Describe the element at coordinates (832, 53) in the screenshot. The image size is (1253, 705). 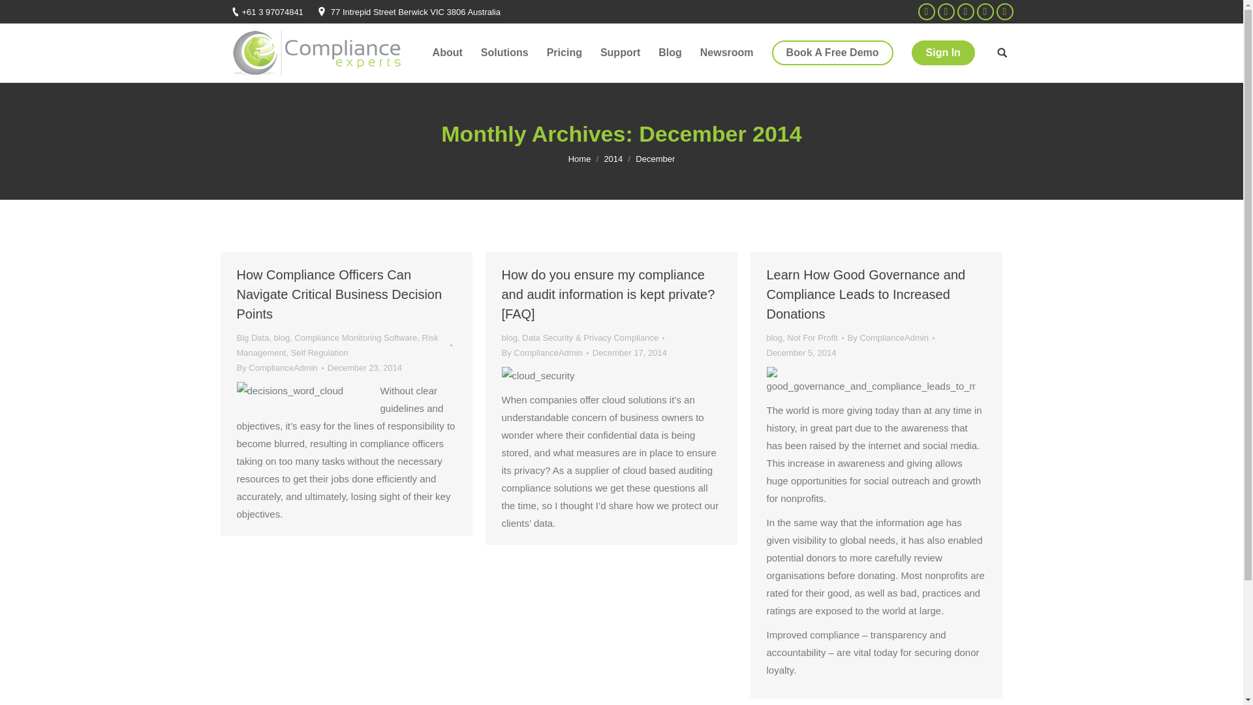
I see `Book A Free Demo` at that location.